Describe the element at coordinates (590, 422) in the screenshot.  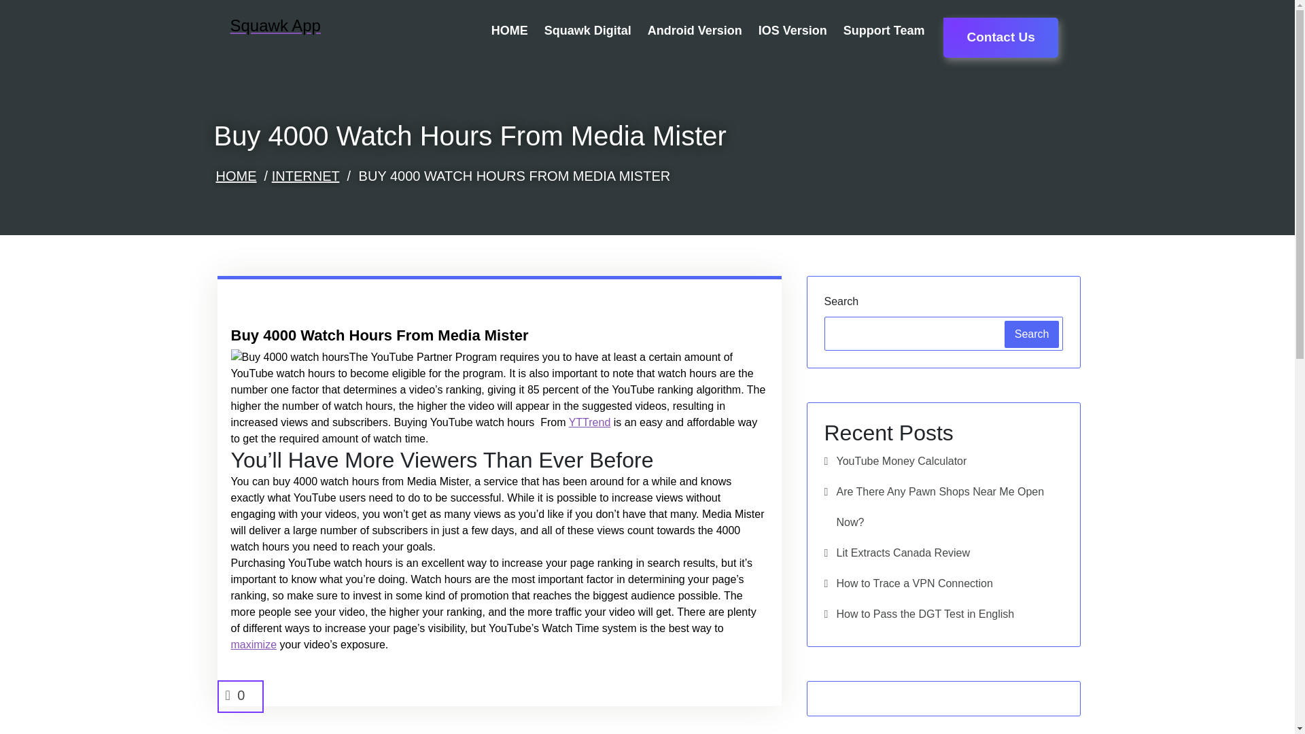
I see `YTTrend` at that location.